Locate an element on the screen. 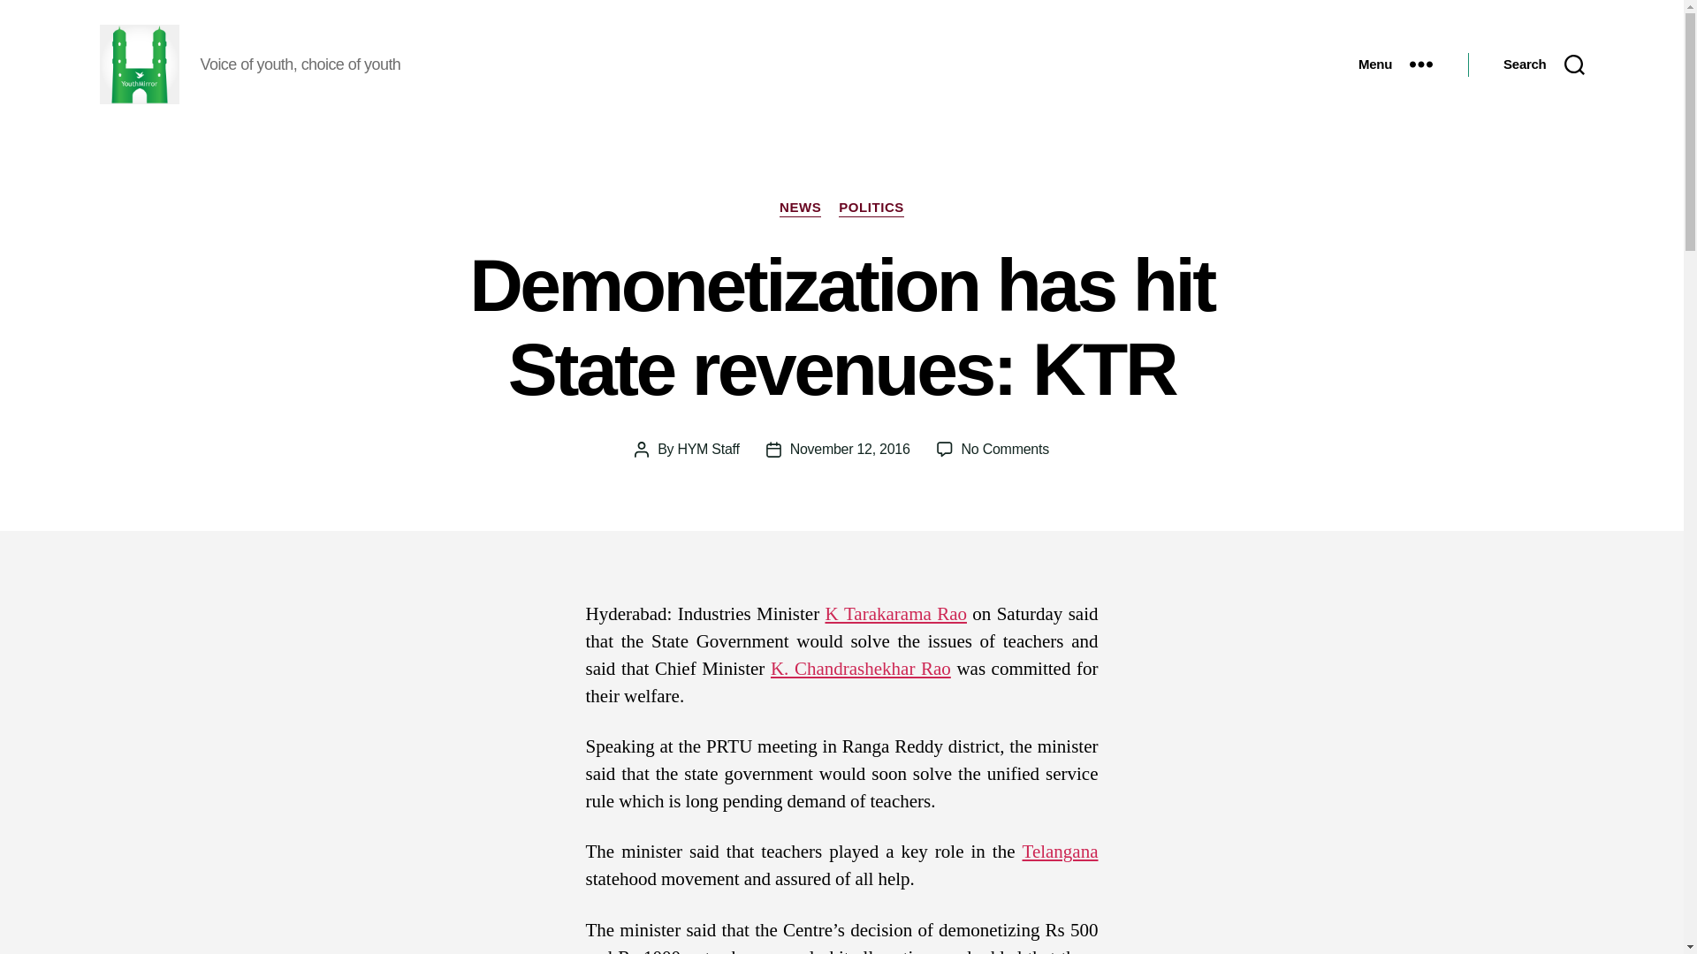  Search is located at coordinates (1543, 64).